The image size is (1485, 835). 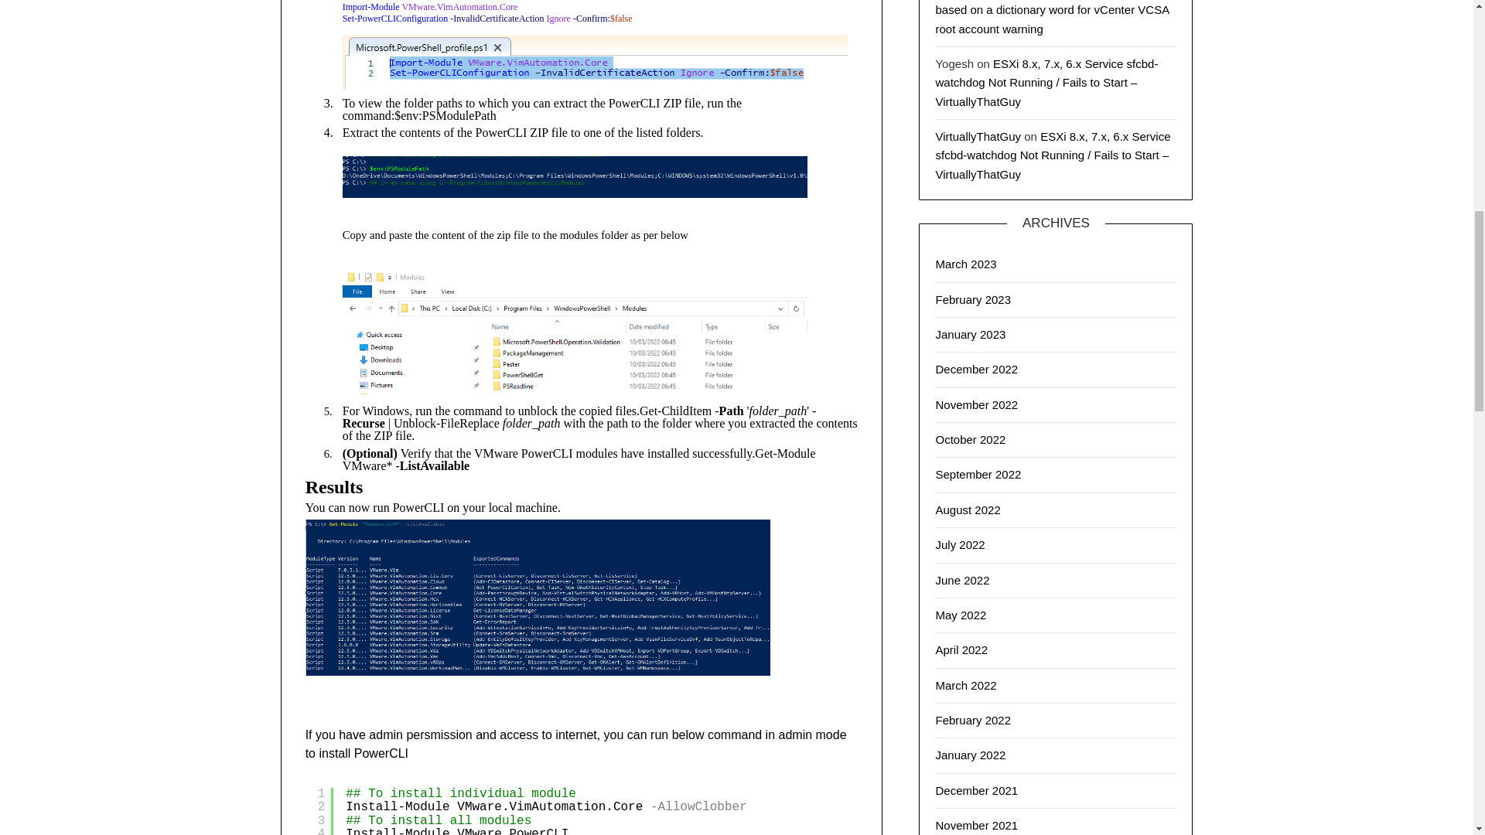 I want to click on December 2022, so click(x=976, y=369).